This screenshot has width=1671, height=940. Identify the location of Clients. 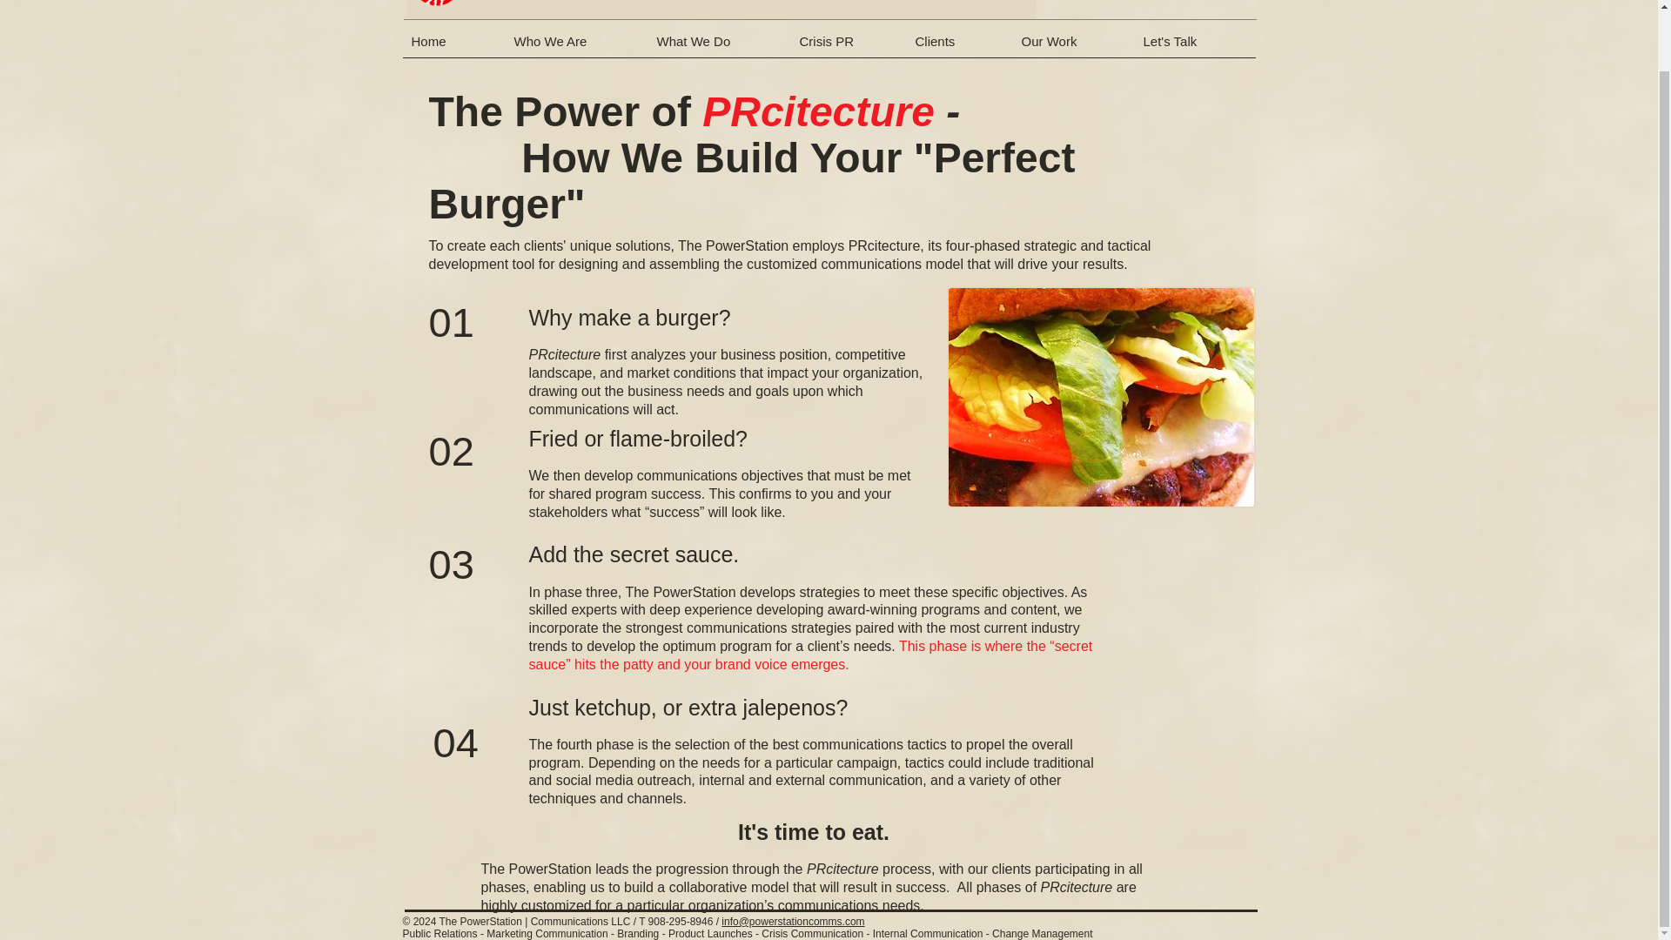
(959, 47).